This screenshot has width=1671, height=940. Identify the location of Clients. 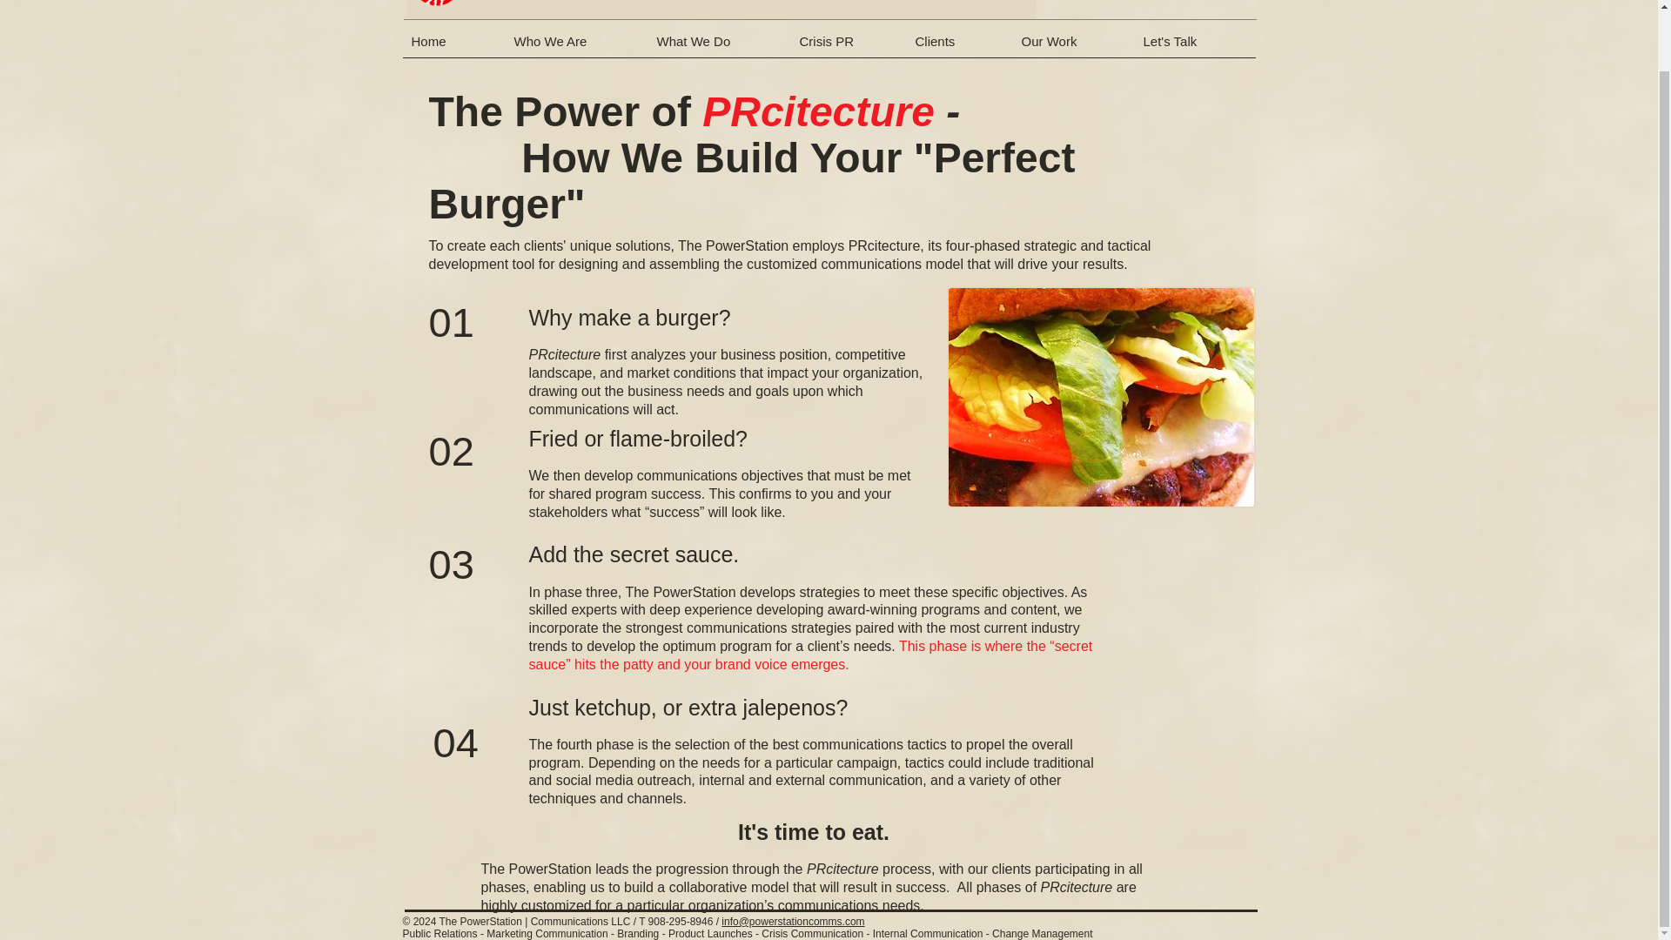
(959, 47).